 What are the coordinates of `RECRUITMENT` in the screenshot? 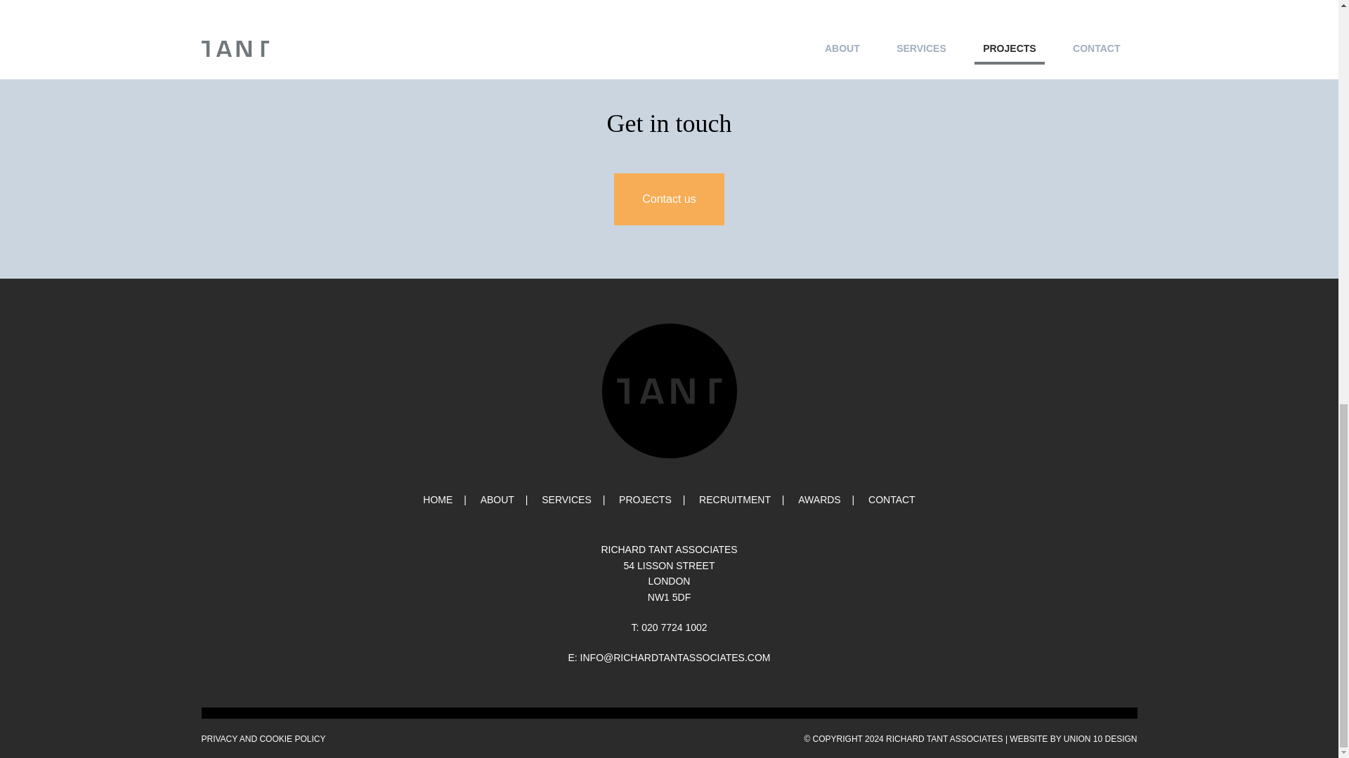 It's located at (892, 500).